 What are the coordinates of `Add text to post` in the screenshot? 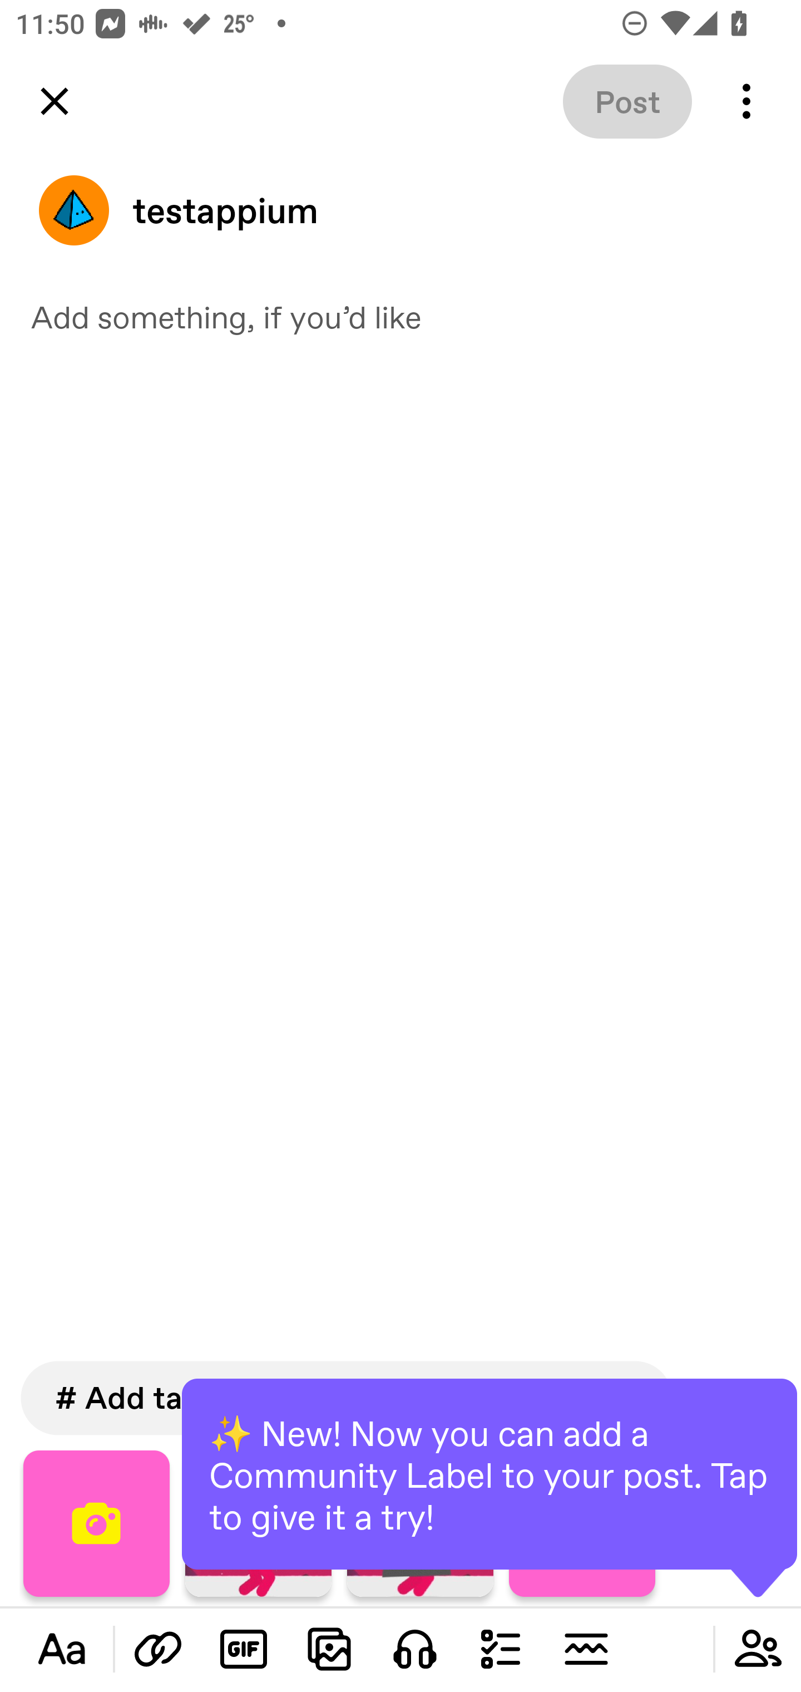 It's located at (158, 1649).